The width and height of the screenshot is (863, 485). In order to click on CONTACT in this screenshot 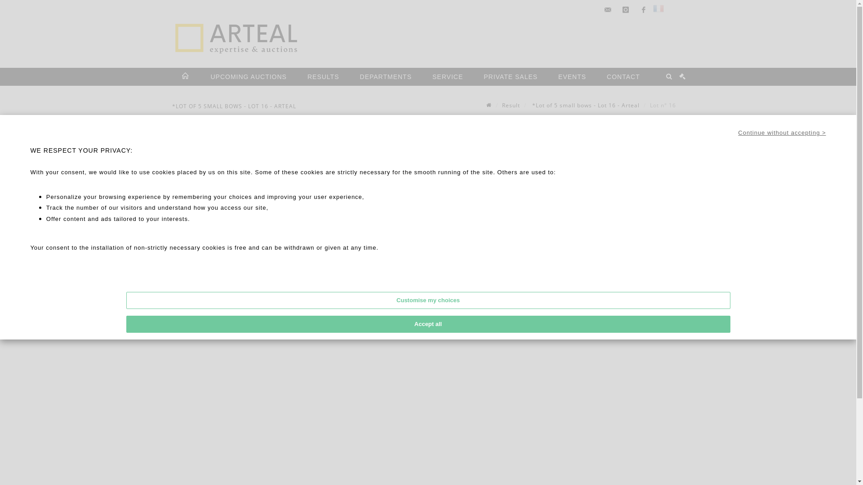, I will do `click(623, 77)`.